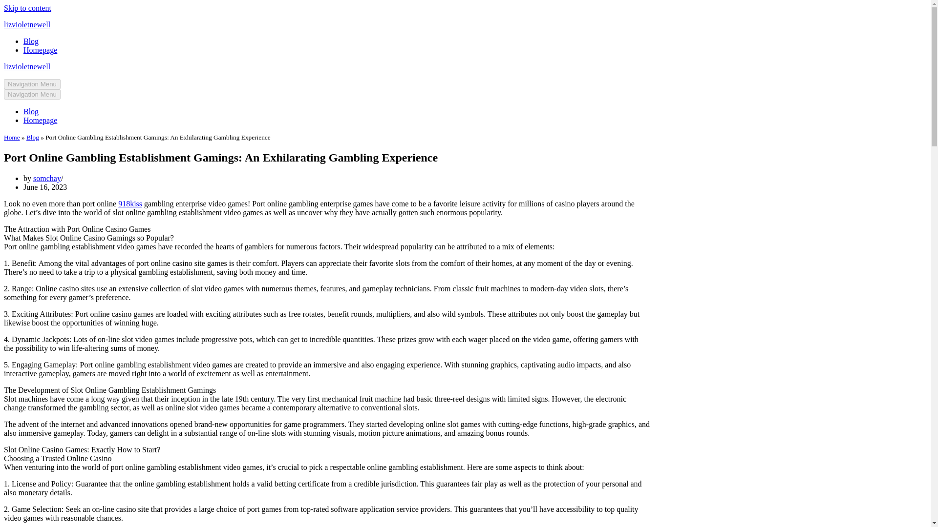 This screenshot has height=527, width=938. What do you see at coordinates (47, 178) in the screenshot?
I see `somchay` at bounding box center [47, 178].